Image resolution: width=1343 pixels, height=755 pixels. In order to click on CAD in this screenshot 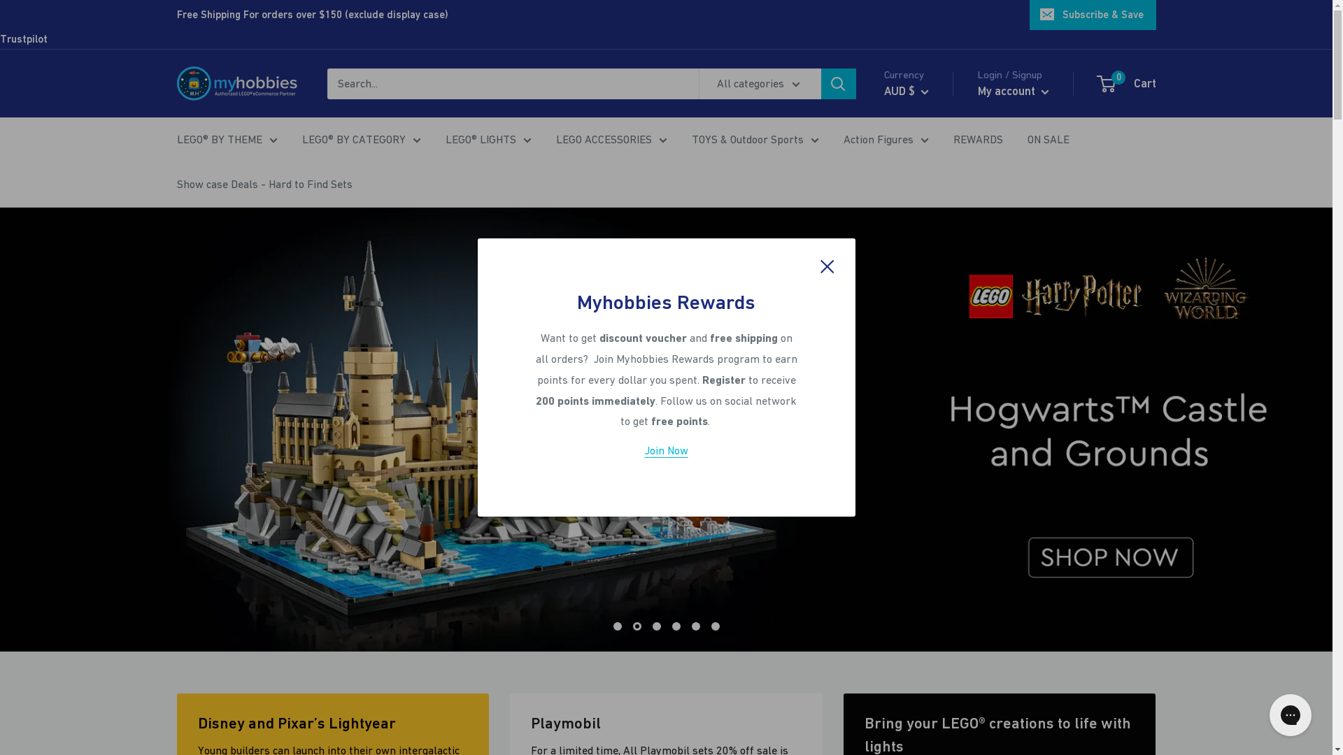, I will do `click(928, 639)`.